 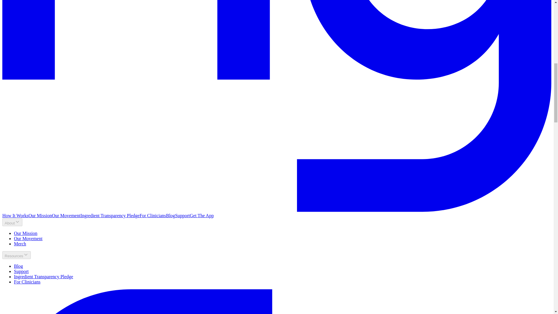 What do you see at coordinates (28, 238) in the screenshot?
I see `Our Movement` at bounding box center [28, 238].